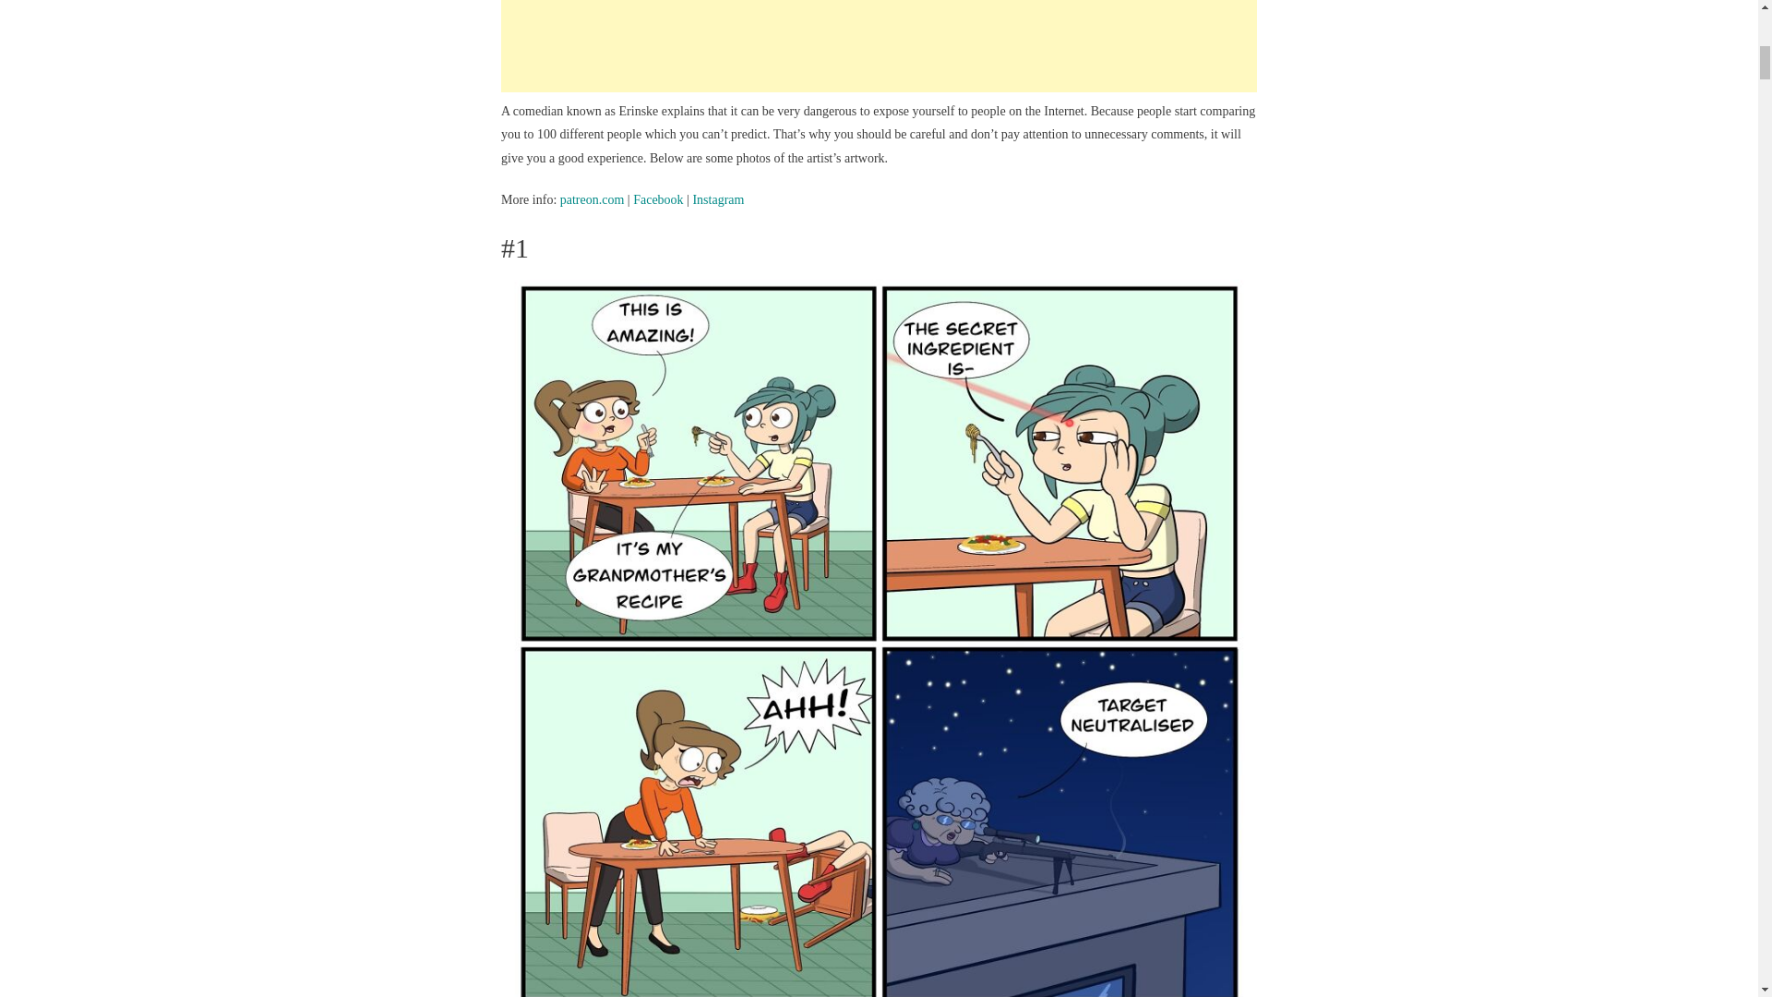  Describe the element at coordinates (657, 199) in the screenshot. I see `Facebook` at that location.